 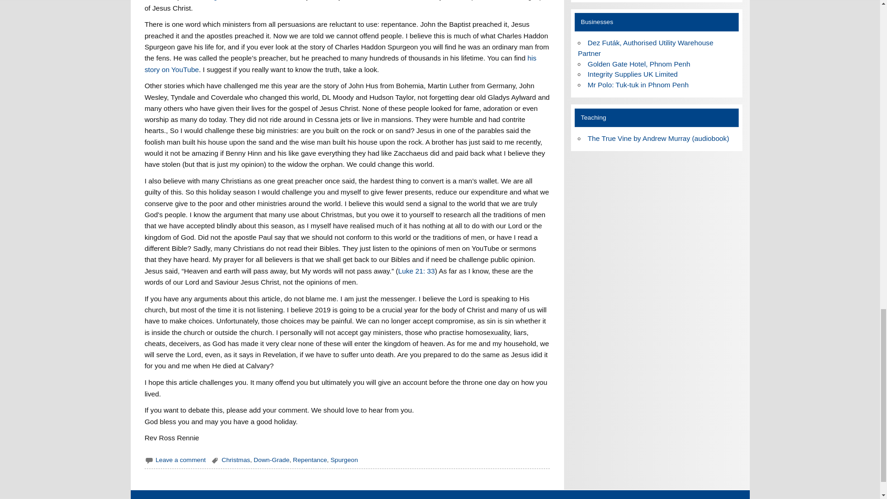 What do you see at coordinates (272, 460) in the screenshot?
I see `Down-Grade` at bounding box center [272, 460].